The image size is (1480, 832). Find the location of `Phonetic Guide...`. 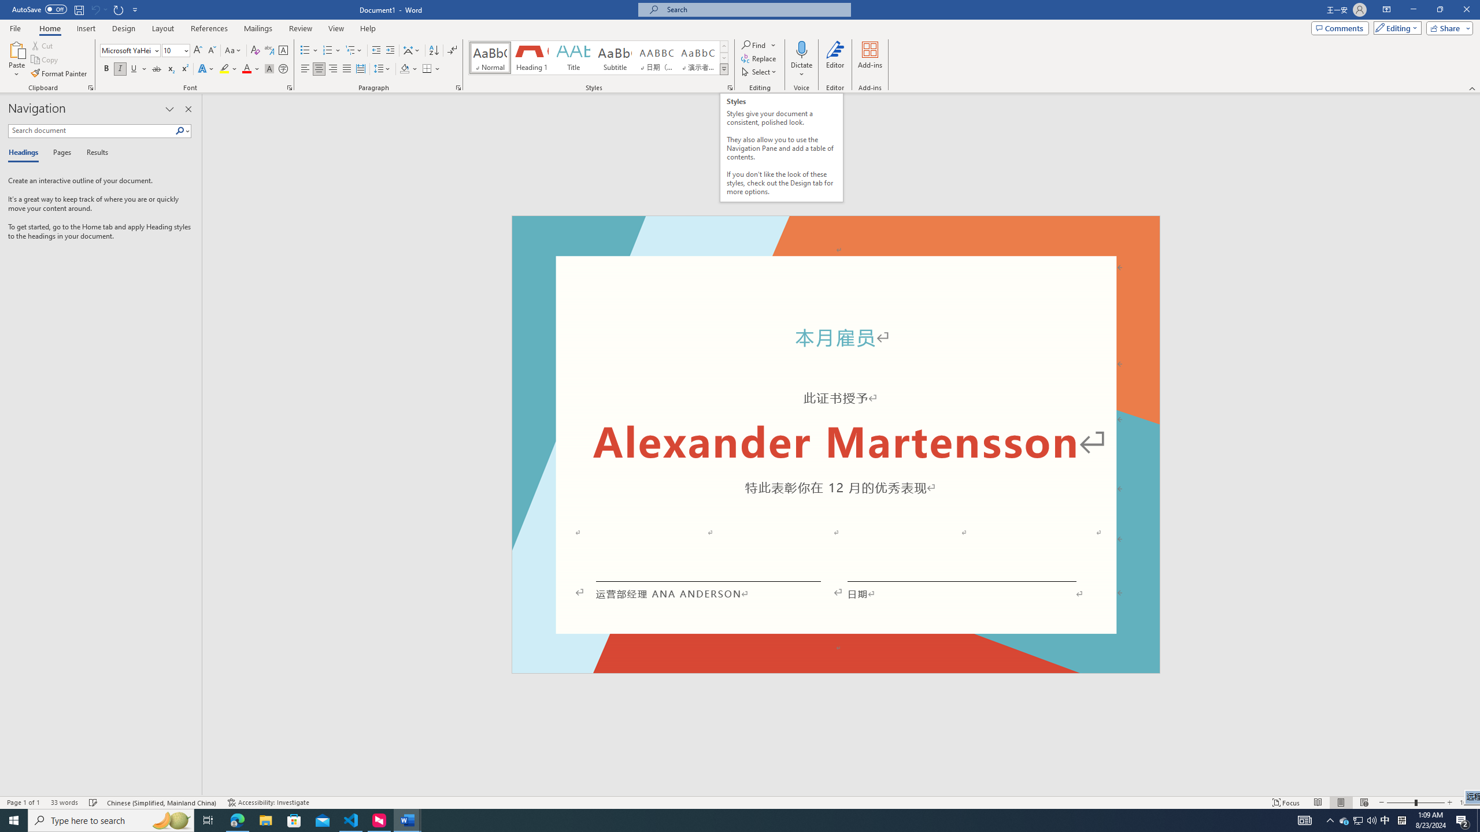

Phonetic Guide... is located at coordinates (269, 51).